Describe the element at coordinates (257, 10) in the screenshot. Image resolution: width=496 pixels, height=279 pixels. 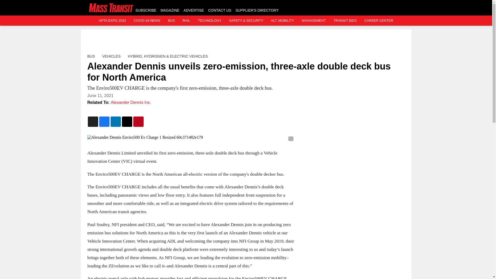
I see `SUPPLIER'S DIRECTORY` at that location.